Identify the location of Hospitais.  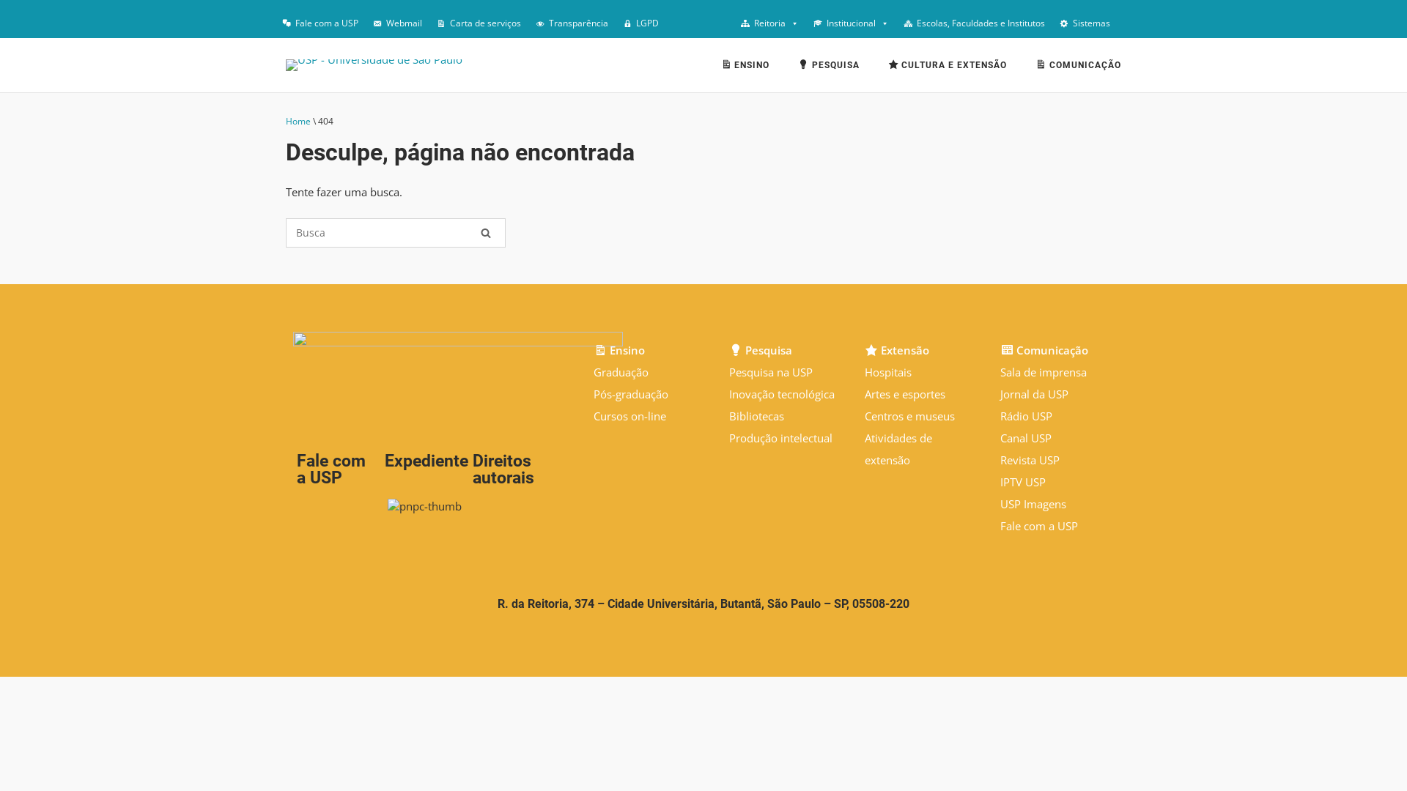
(888, 372).